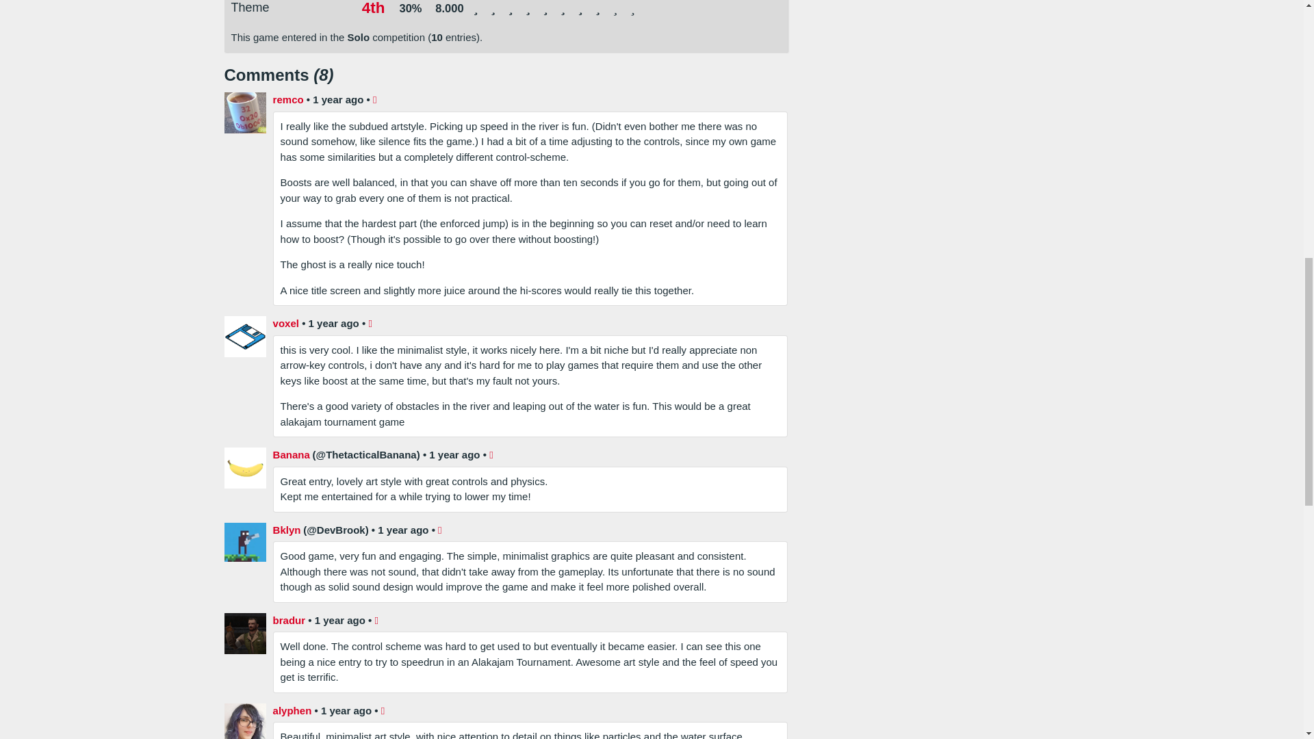 The image size is (1314, 739). I want to click on voxel, so click(286, 324).